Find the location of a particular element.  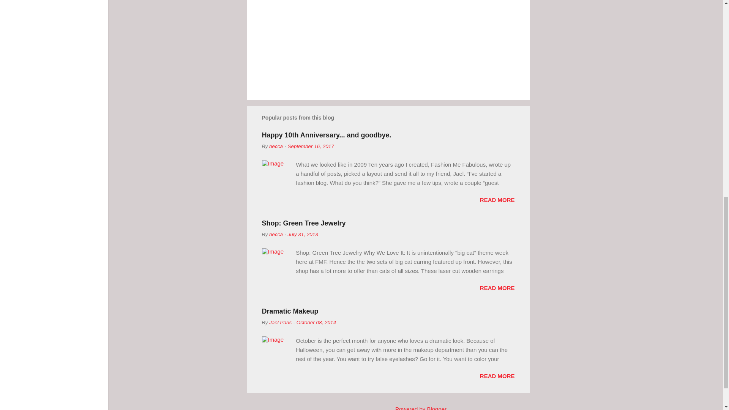

READ MORE is located at coordinates (497, 376).